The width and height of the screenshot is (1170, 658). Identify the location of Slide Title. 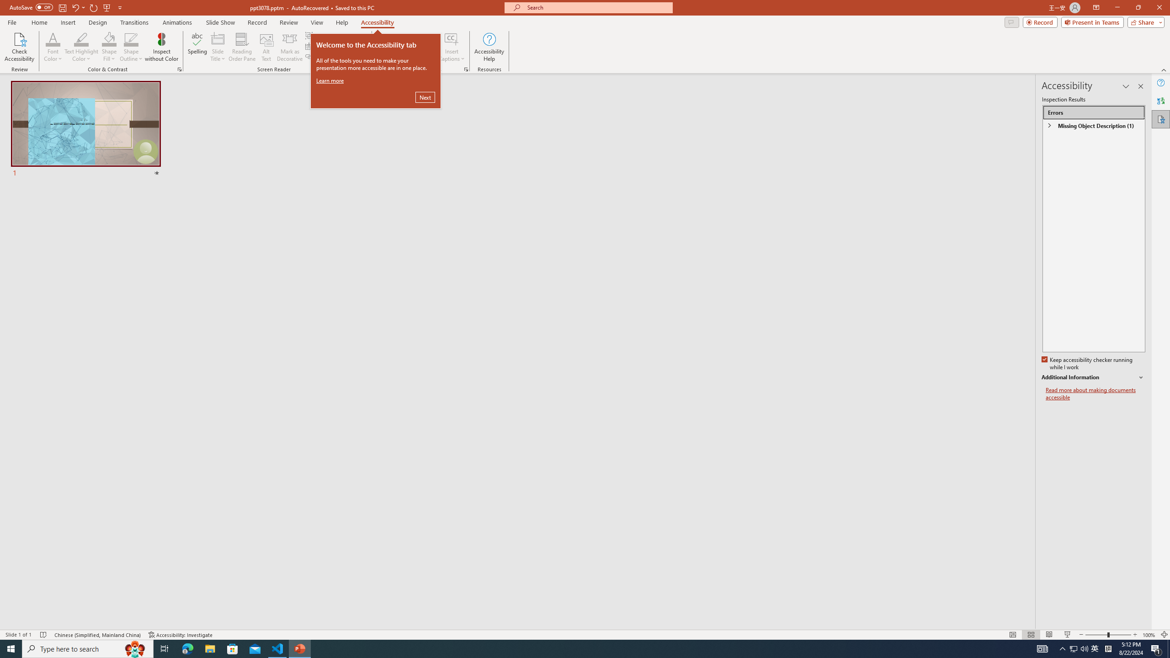
(218, 47).